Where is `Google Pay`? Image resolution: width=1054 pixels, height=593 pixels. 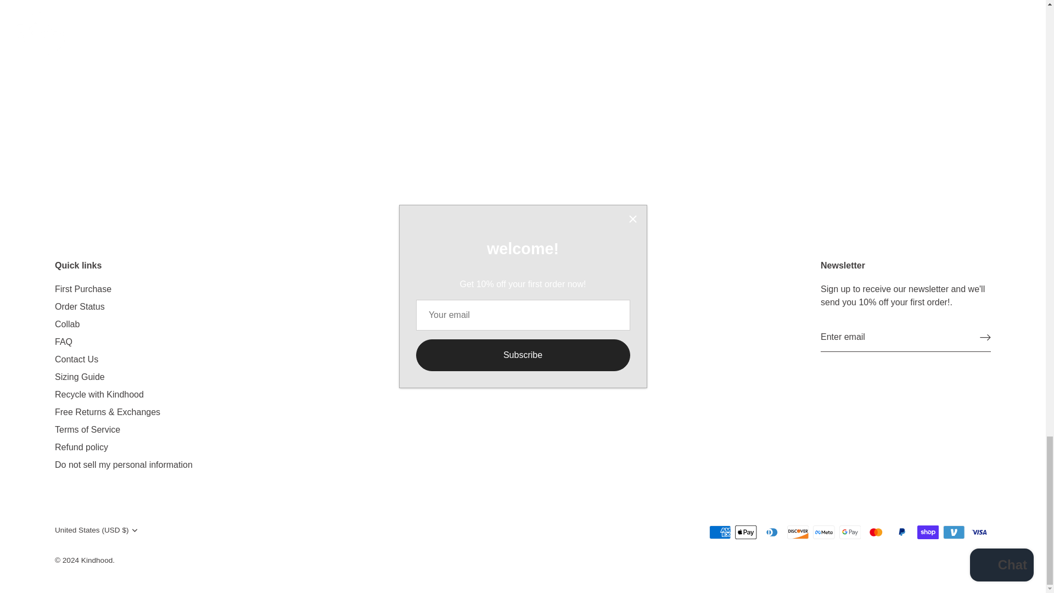
Google Pay is located at coordinates (850, 532).